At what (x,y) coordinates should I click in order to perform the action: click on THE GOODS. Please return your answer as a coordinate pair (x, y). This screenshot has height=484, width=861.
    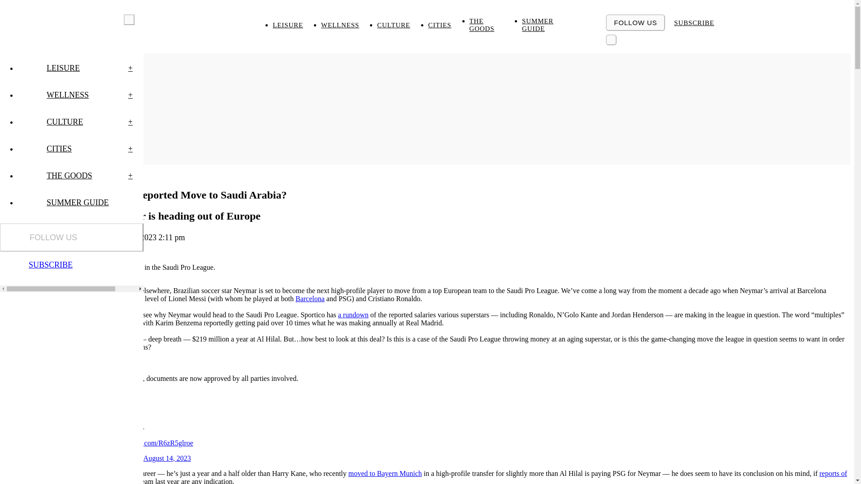
    Looking at the image, I should click on (496, 25).